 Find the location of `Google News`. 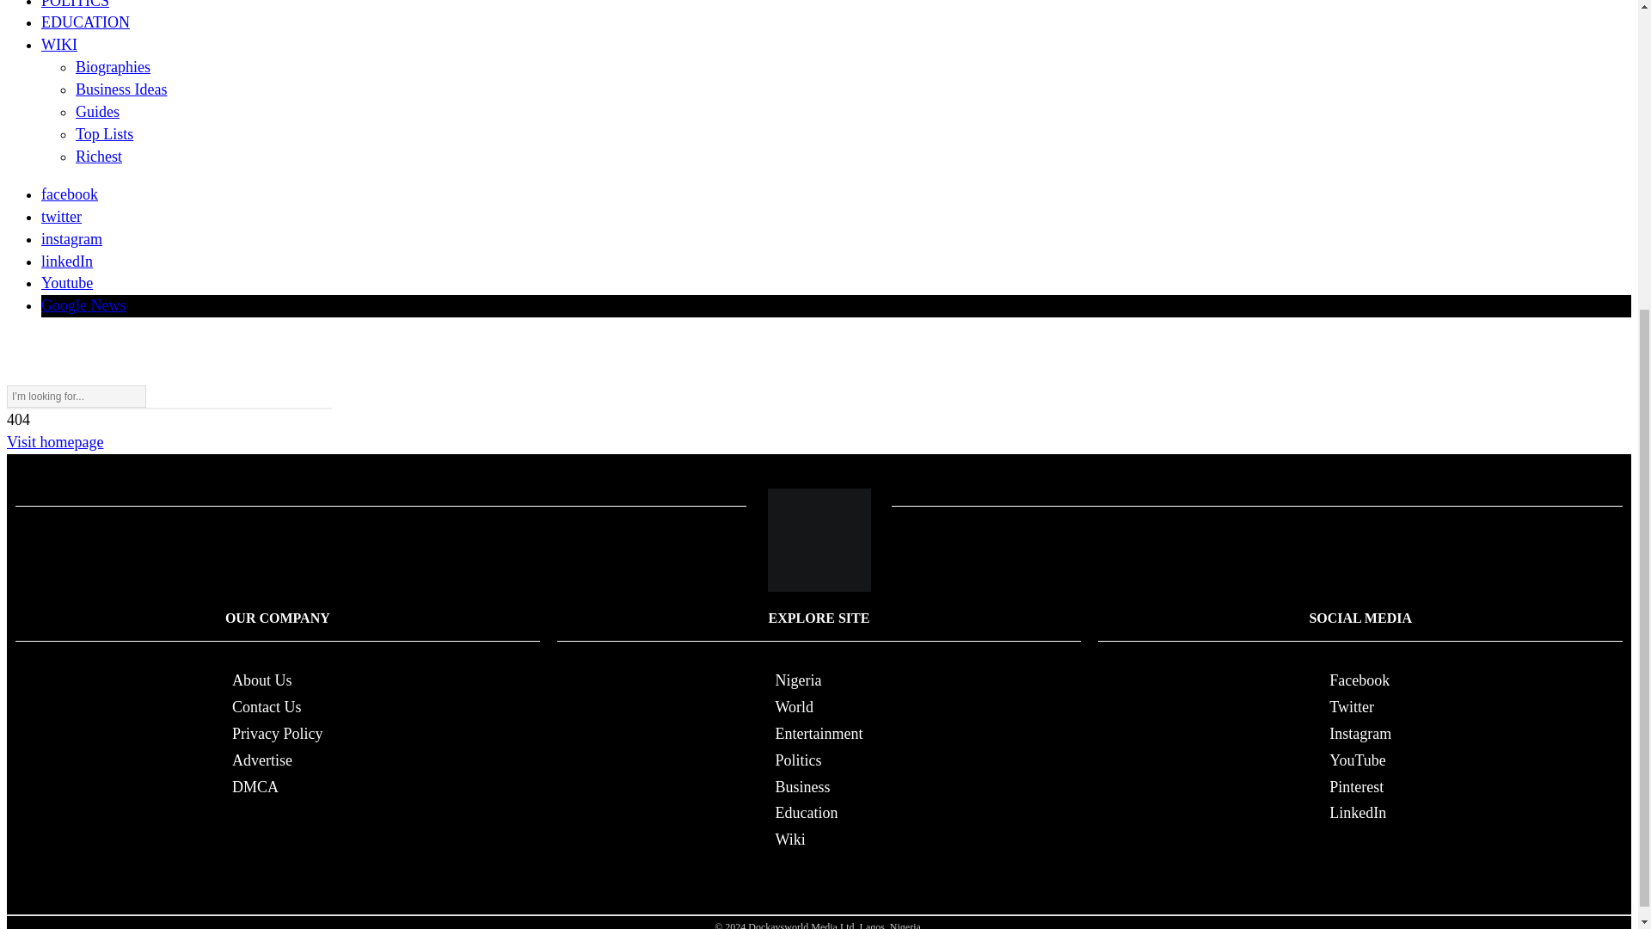

Google News is located at coordinates (83, 305).